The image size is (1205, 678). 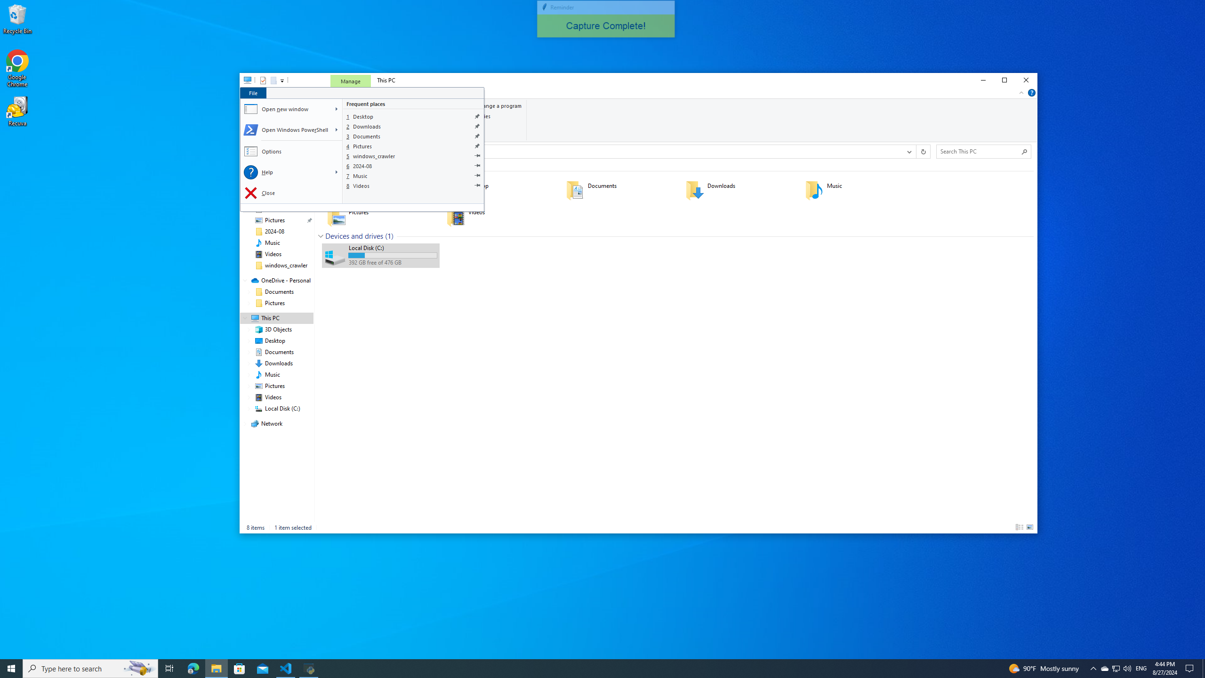 I want to click on S, so click(x=337, y=130).